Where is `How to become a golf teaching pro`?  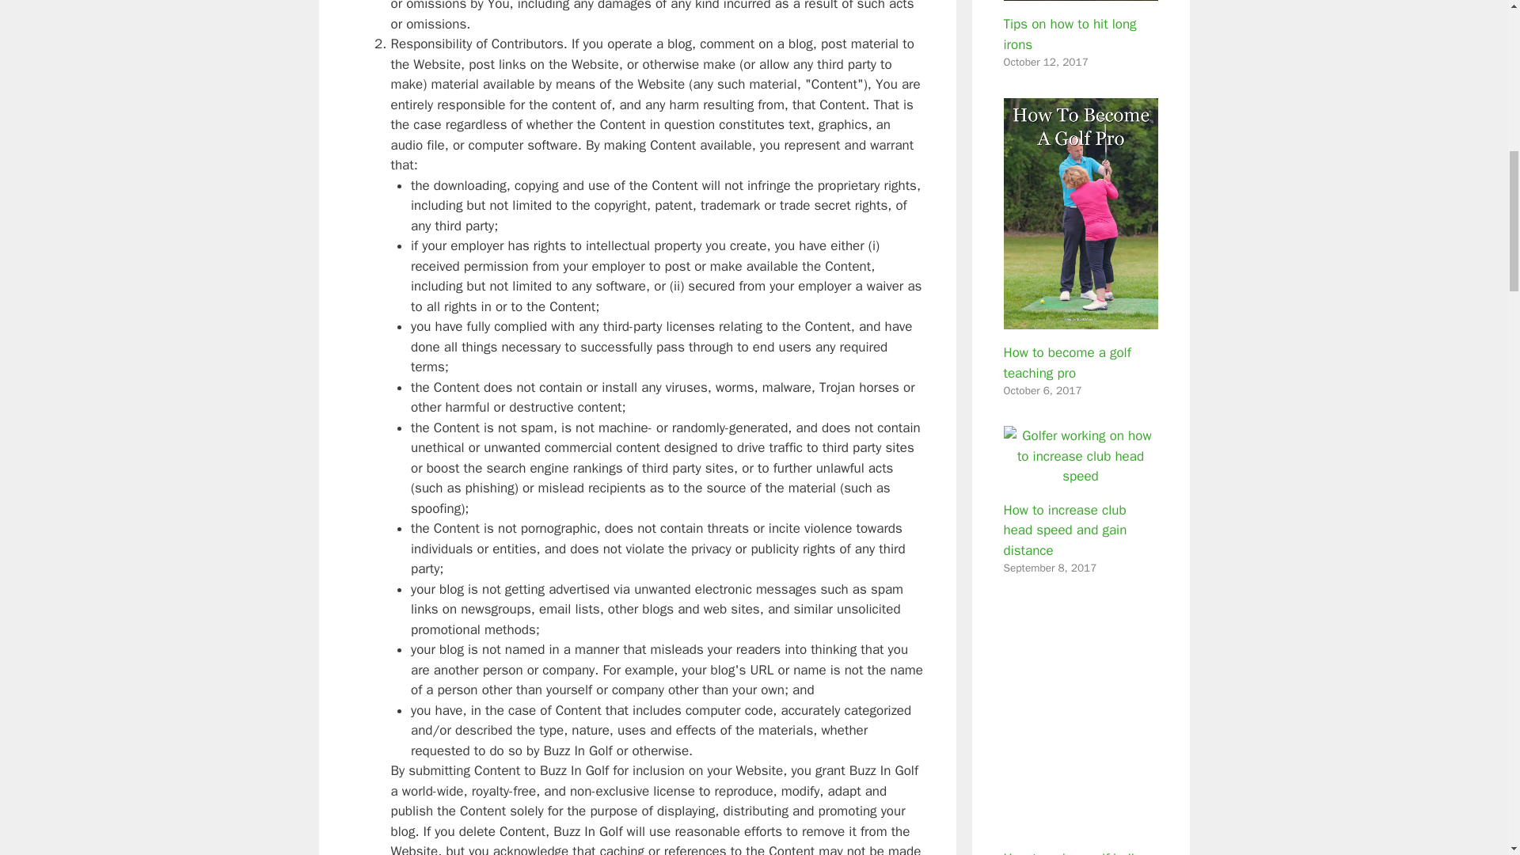
How to become a golf teaching pro is located at coordinates (1081, 318).